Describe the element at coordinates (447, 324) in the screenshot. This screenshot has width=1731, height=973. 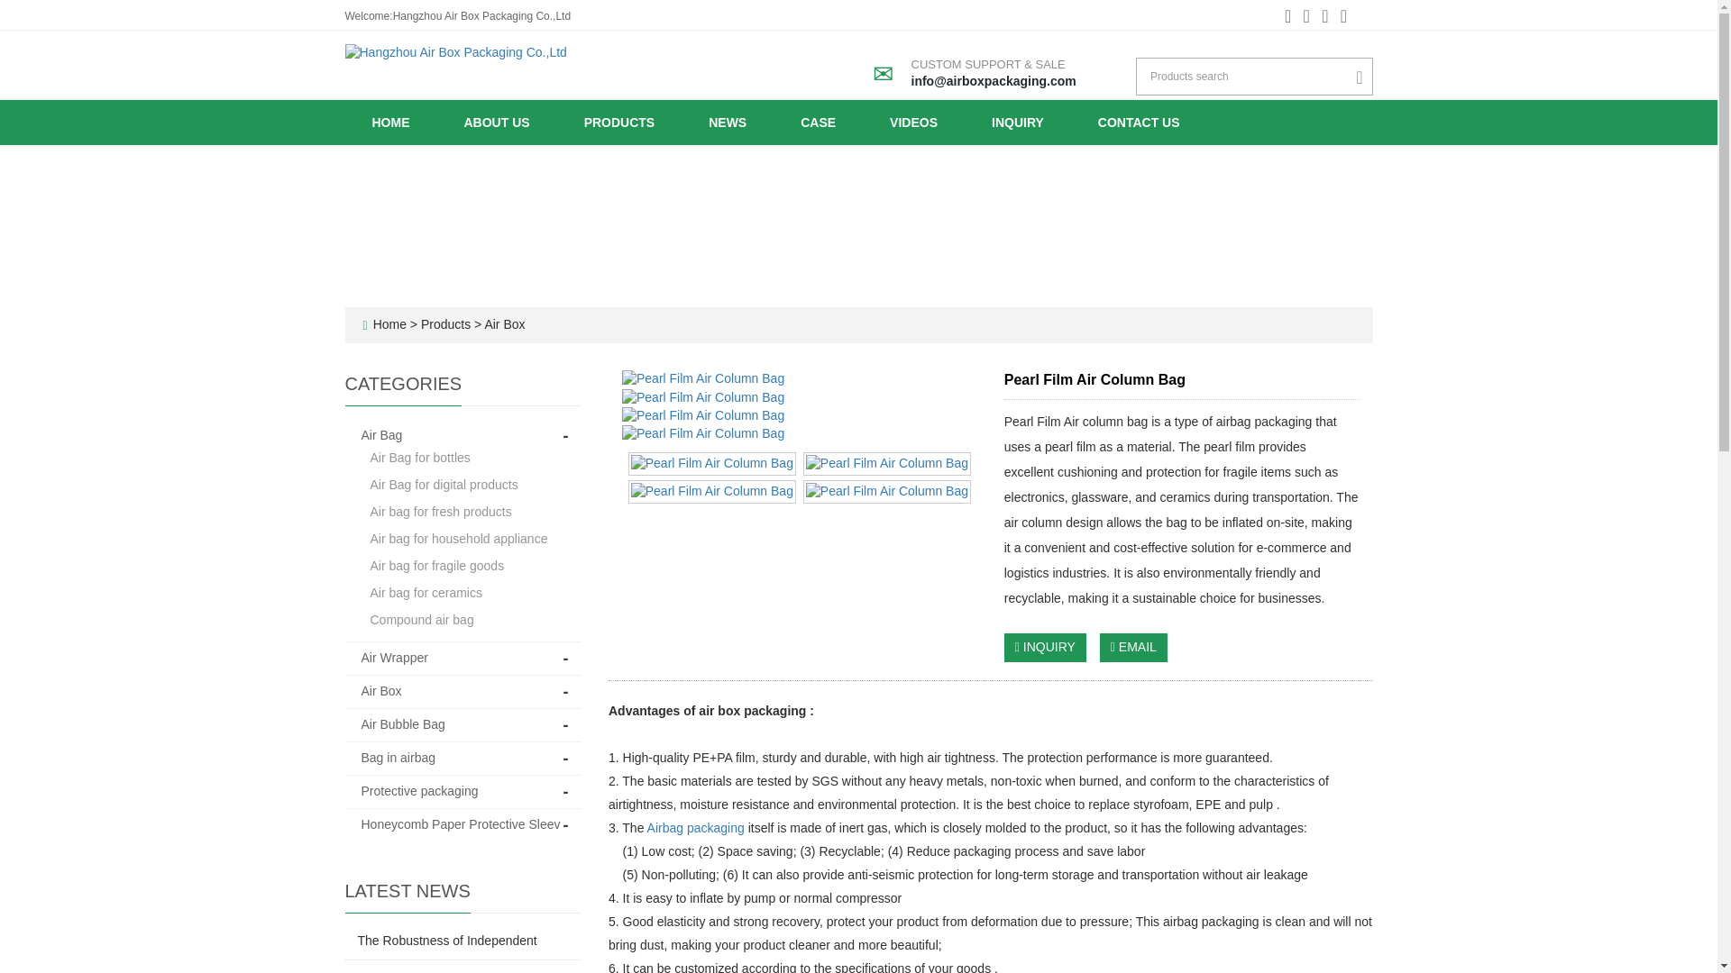
I see `Products` at that location.